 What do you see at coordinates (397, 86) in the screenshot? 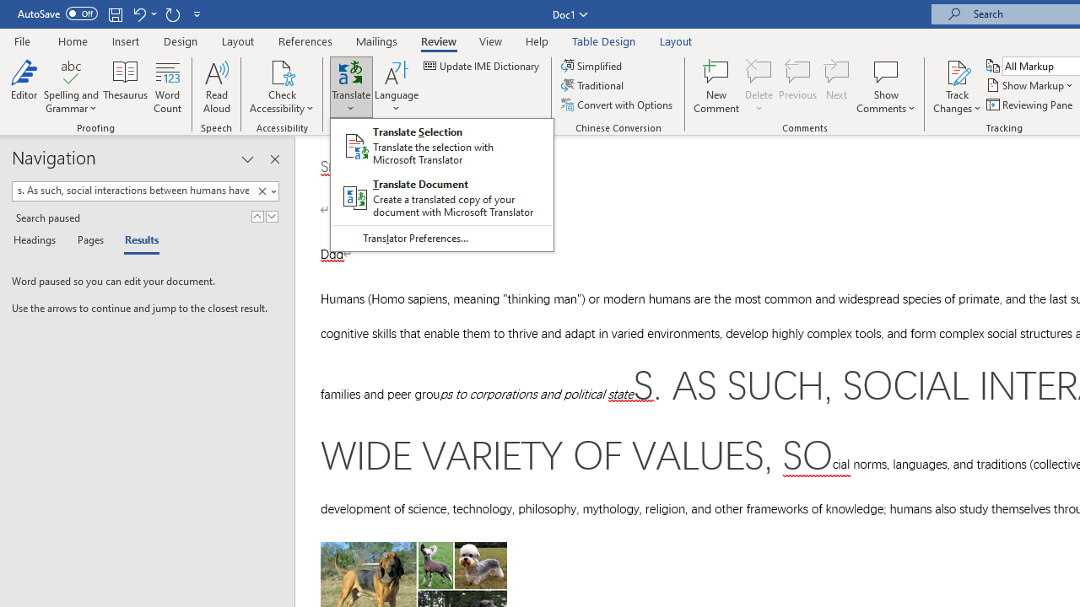
I see `Language` at bounding box center [397, 86].